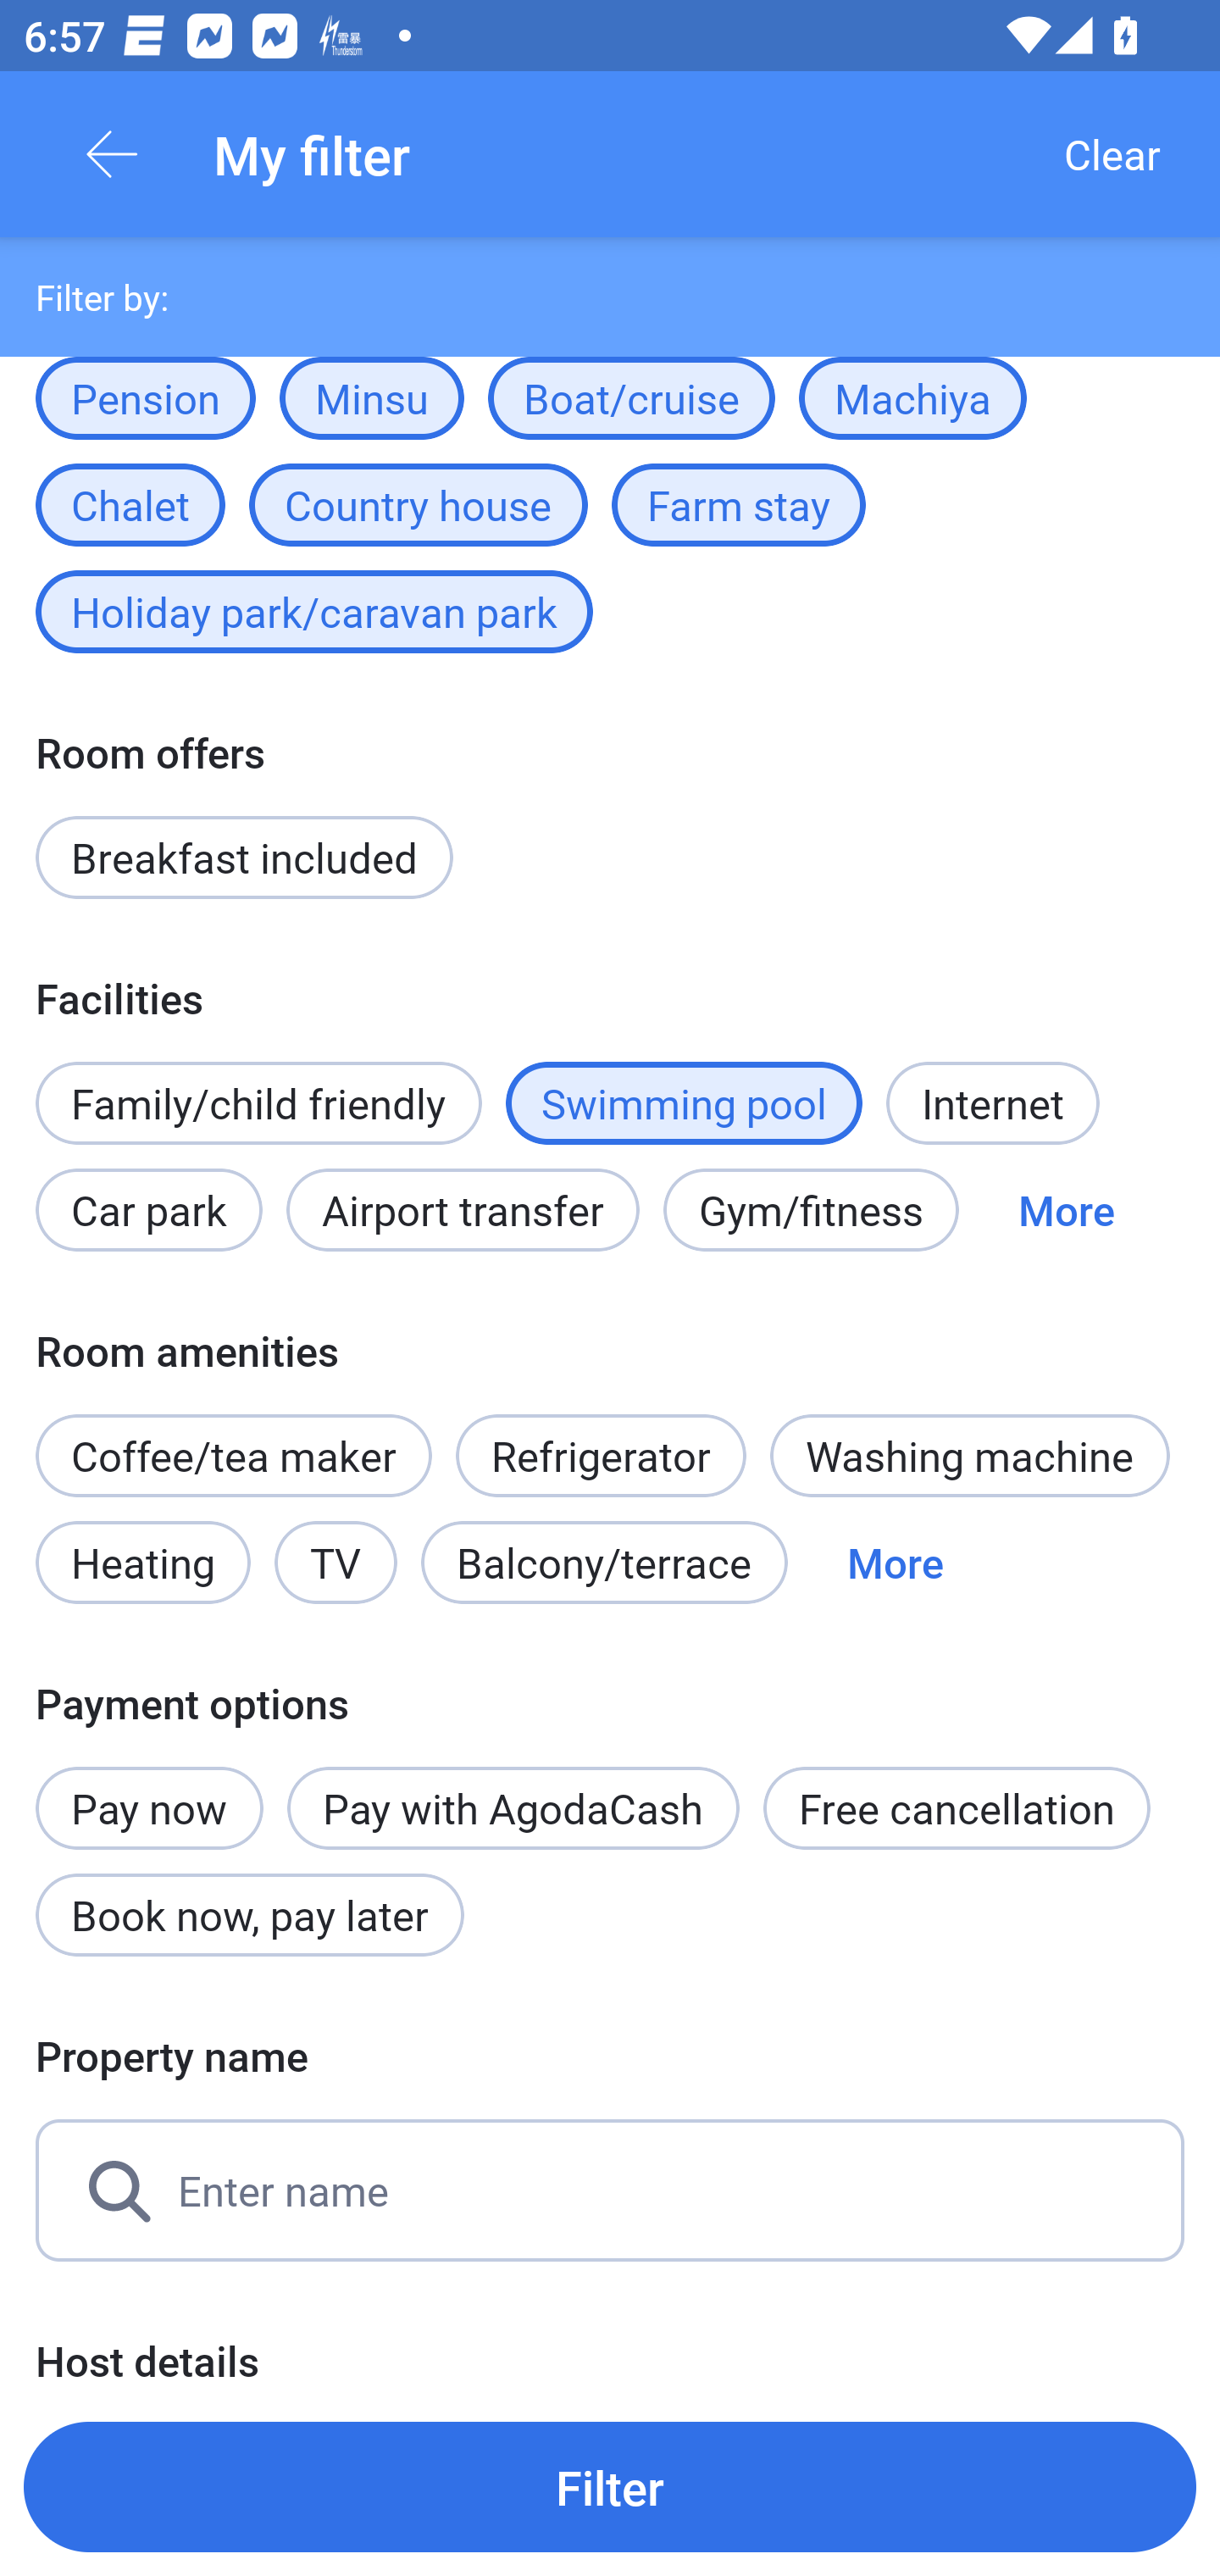 The image size is (1220, 2576). What do you see at coordinates (895, 1563) in the screenshot?
I see `More` at bounding box center [895, 1563].